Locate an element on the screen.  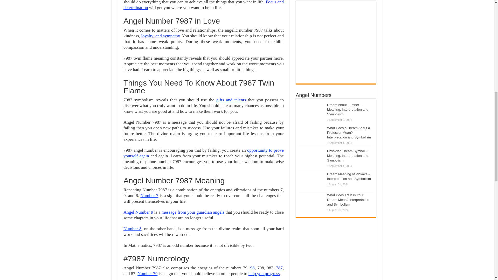
message from your guardian angels is located at coordinates (193, 212).